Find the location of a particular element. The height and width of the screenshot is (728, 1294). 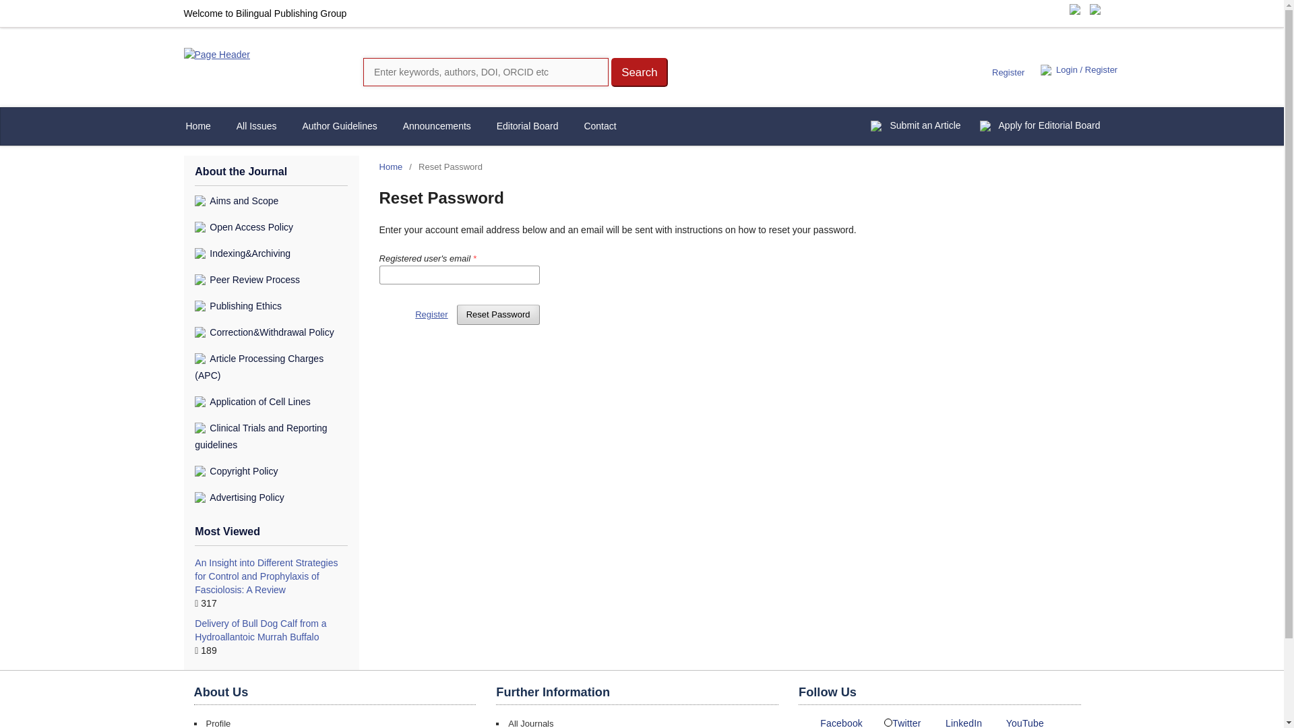

Register is located at coordinates (431, 314).